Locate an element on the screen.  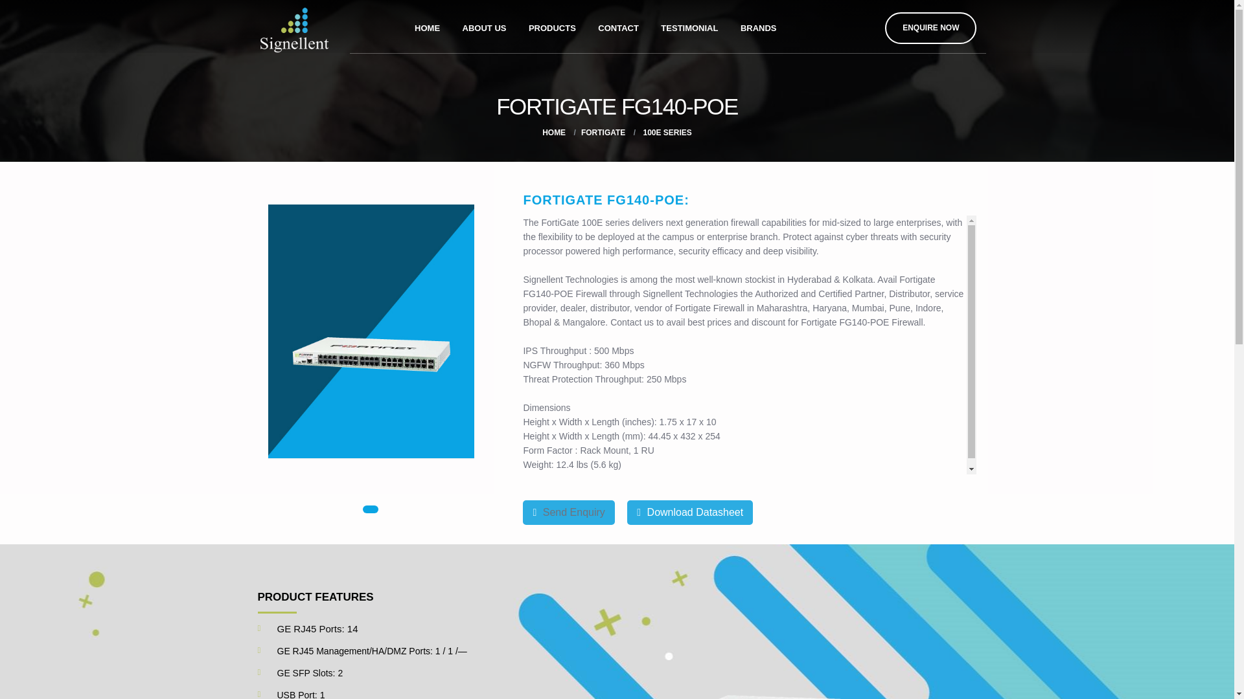
Download Datasheet is located at coordinates (689, 512).